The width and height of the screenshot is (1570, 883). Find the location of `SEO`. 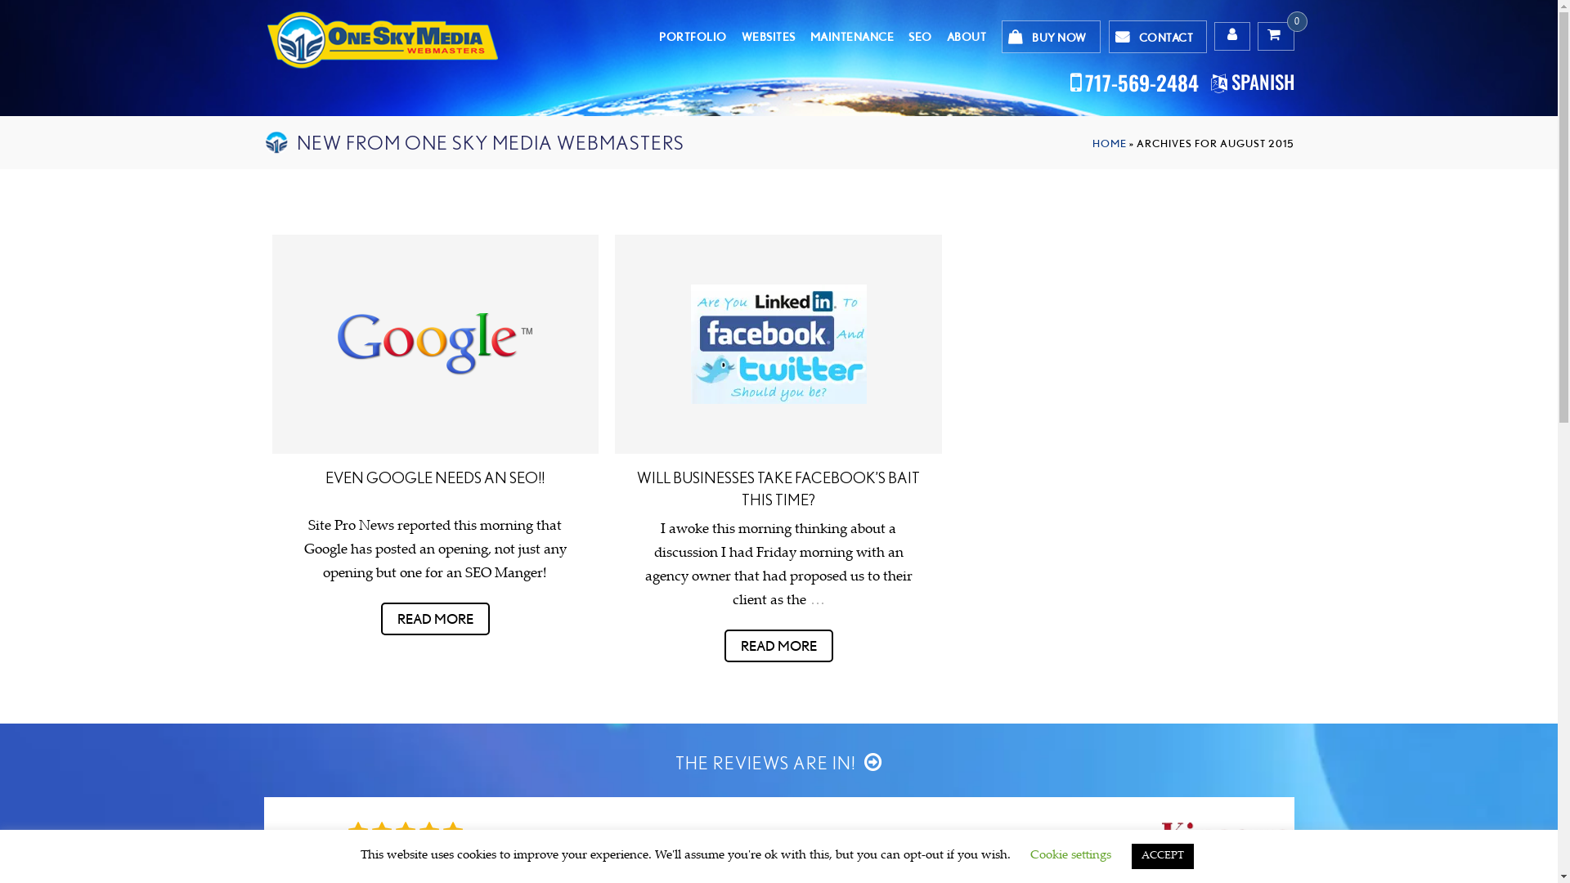

SEO is located at coordinates (921, 37).